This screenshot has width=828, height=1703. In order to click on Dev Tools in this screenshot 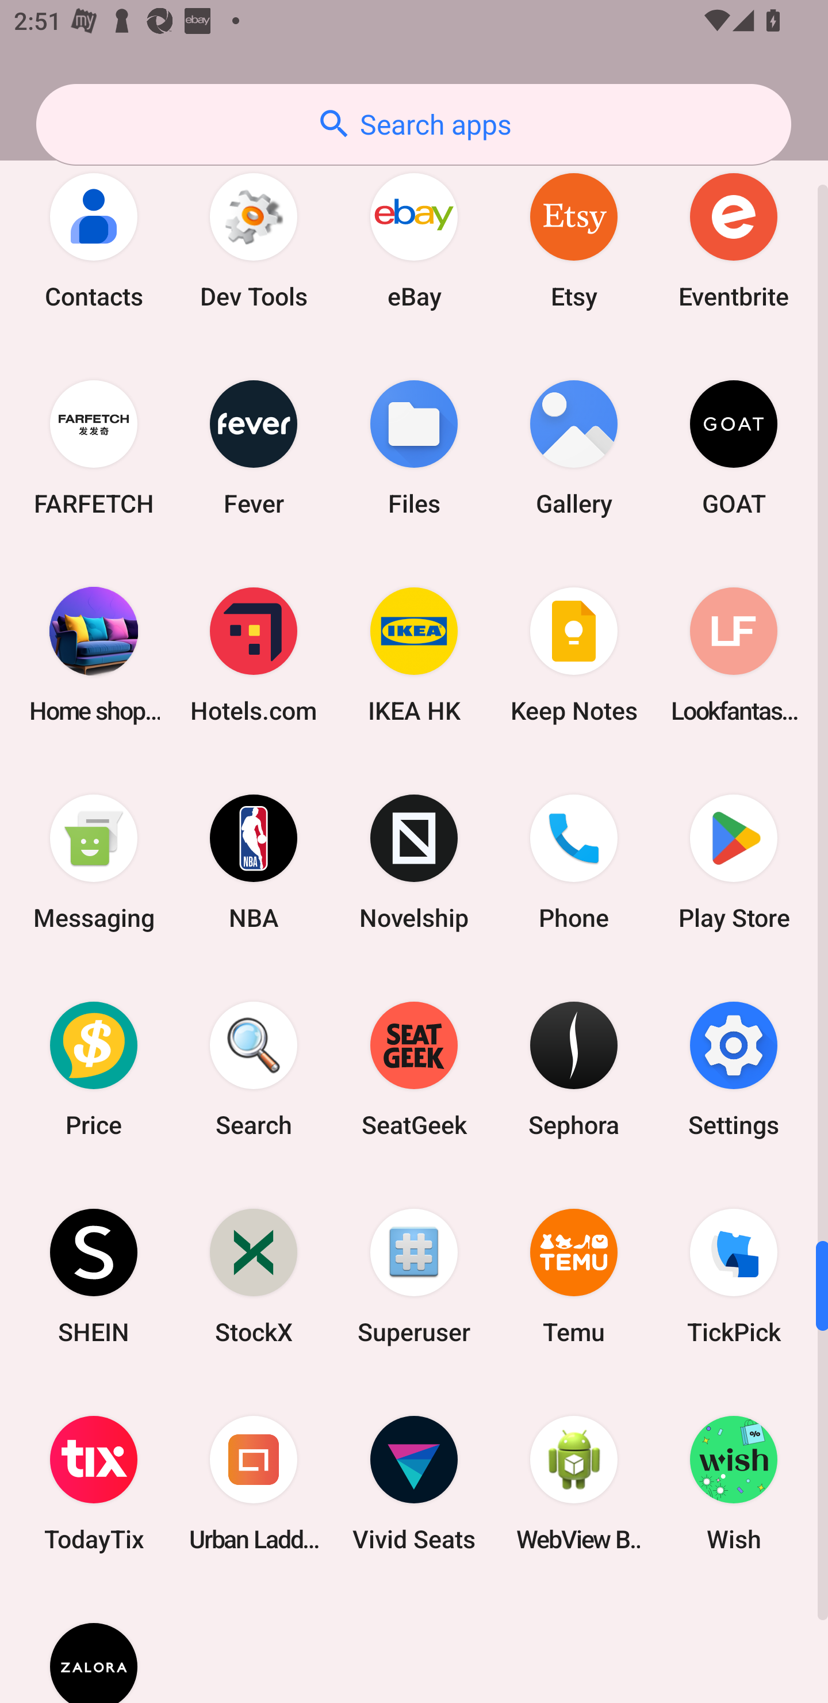, I will do `click(254, 239)`.